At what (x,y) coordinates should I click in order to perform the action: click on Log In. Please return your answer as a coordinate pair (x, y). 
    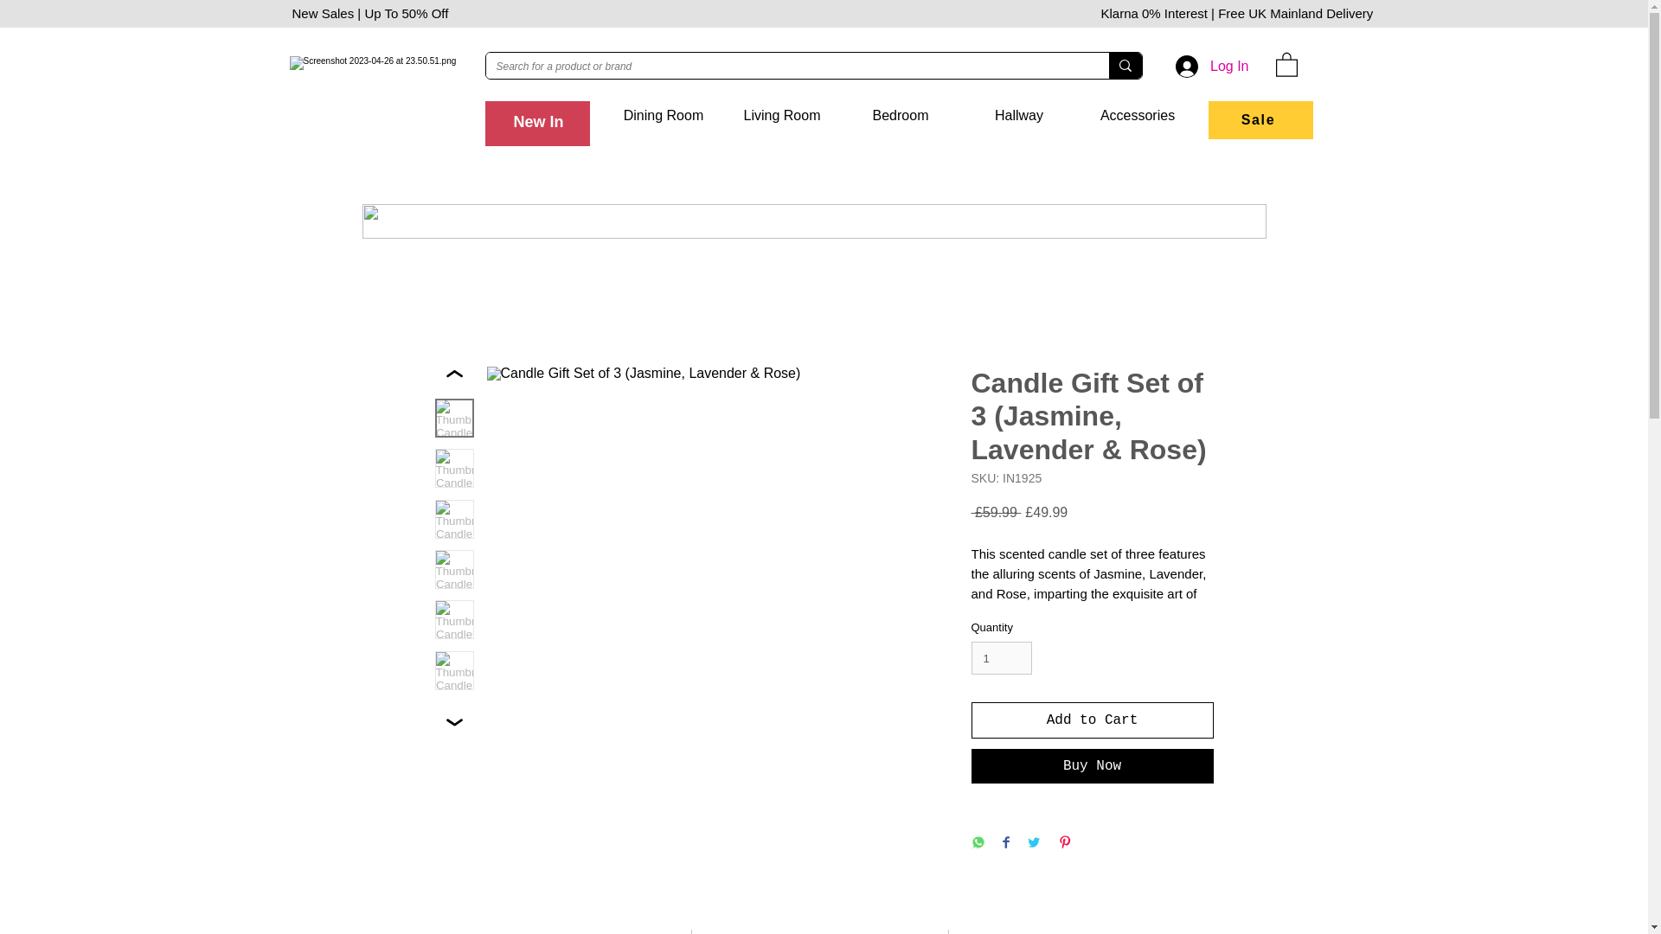
    Looking at the image, I should click on (1212, 67).